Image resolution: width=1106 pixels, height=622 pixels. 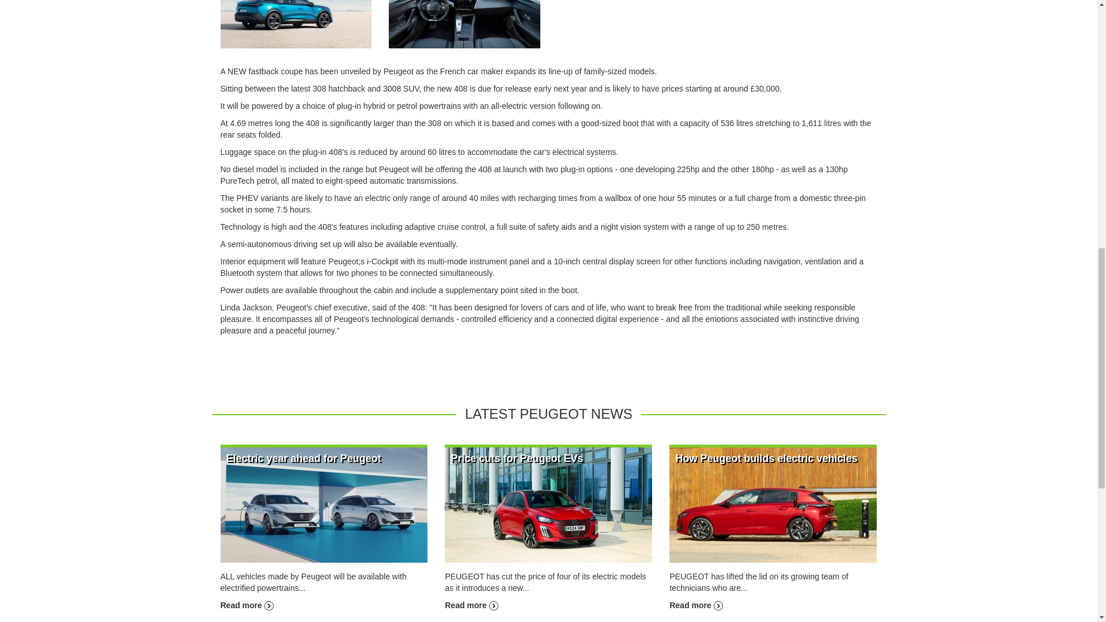 I want to click on How Peugeot builds electric vehicles, so click(x=695, y=605).